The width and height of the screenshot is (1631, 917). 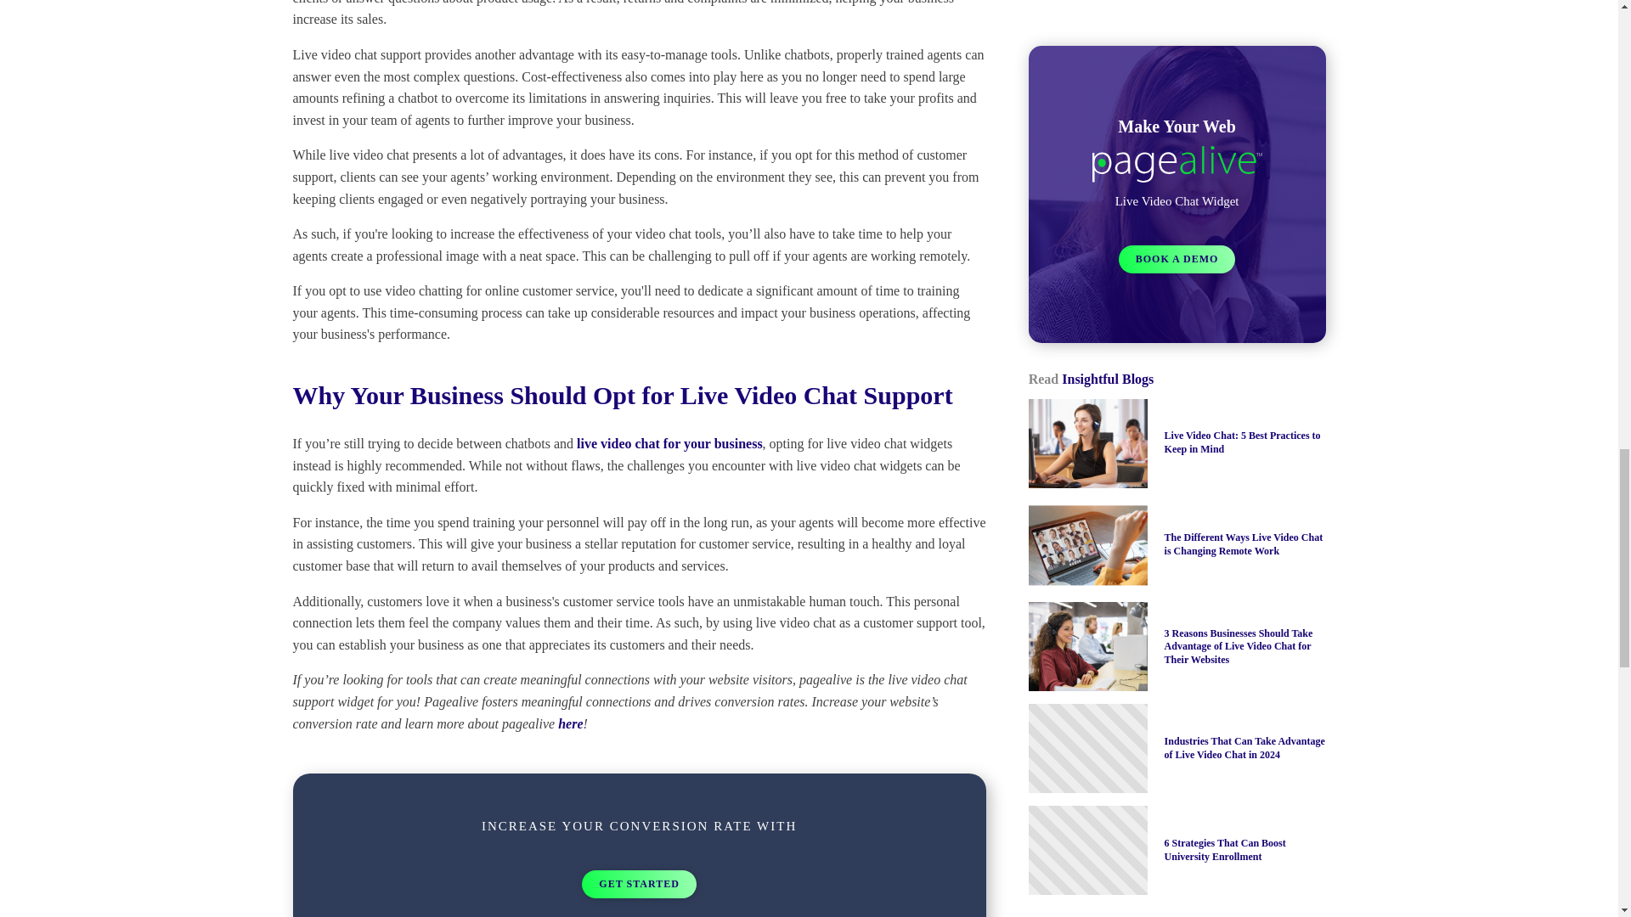 What do you see at coordinates (639, 884) in the screenshot?
I see `GET STARTED` at bounding box center [639, 884].